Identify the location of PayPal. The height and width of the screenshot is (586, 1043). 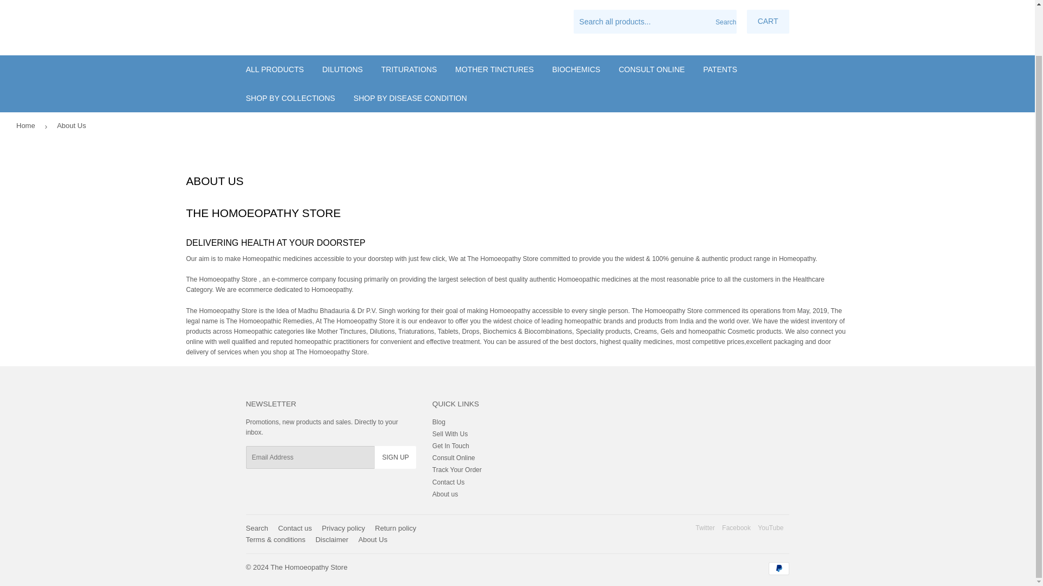
(778, 568).